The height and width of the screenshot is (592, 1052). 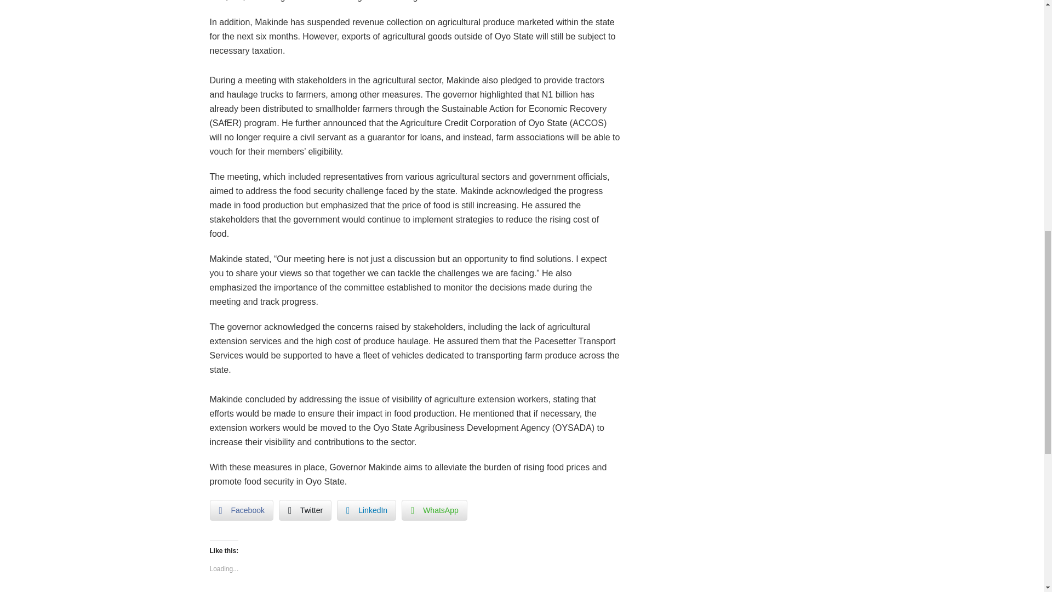 I want to click on LinkedIn, so click(x=366, y=510).